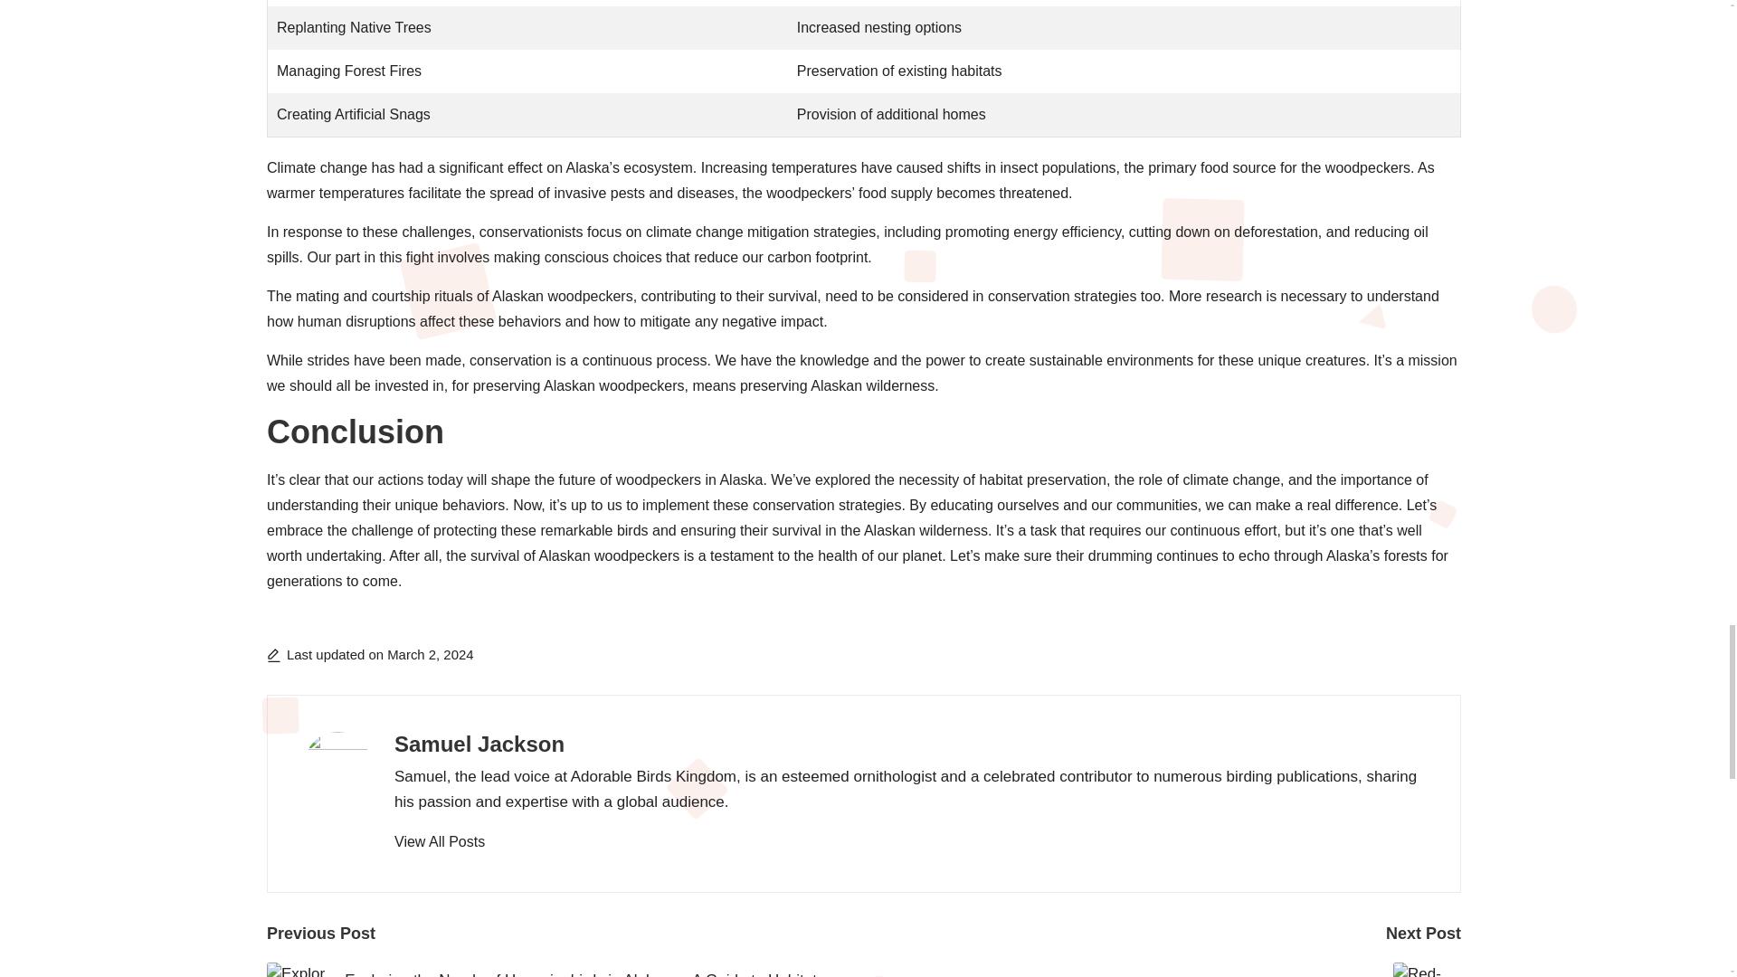 This screenshot has width=1737, height=977. What do you see at coordinates (439, 841) in the screenshot?
I see `View All Posts` at bounding box center [439, 841].